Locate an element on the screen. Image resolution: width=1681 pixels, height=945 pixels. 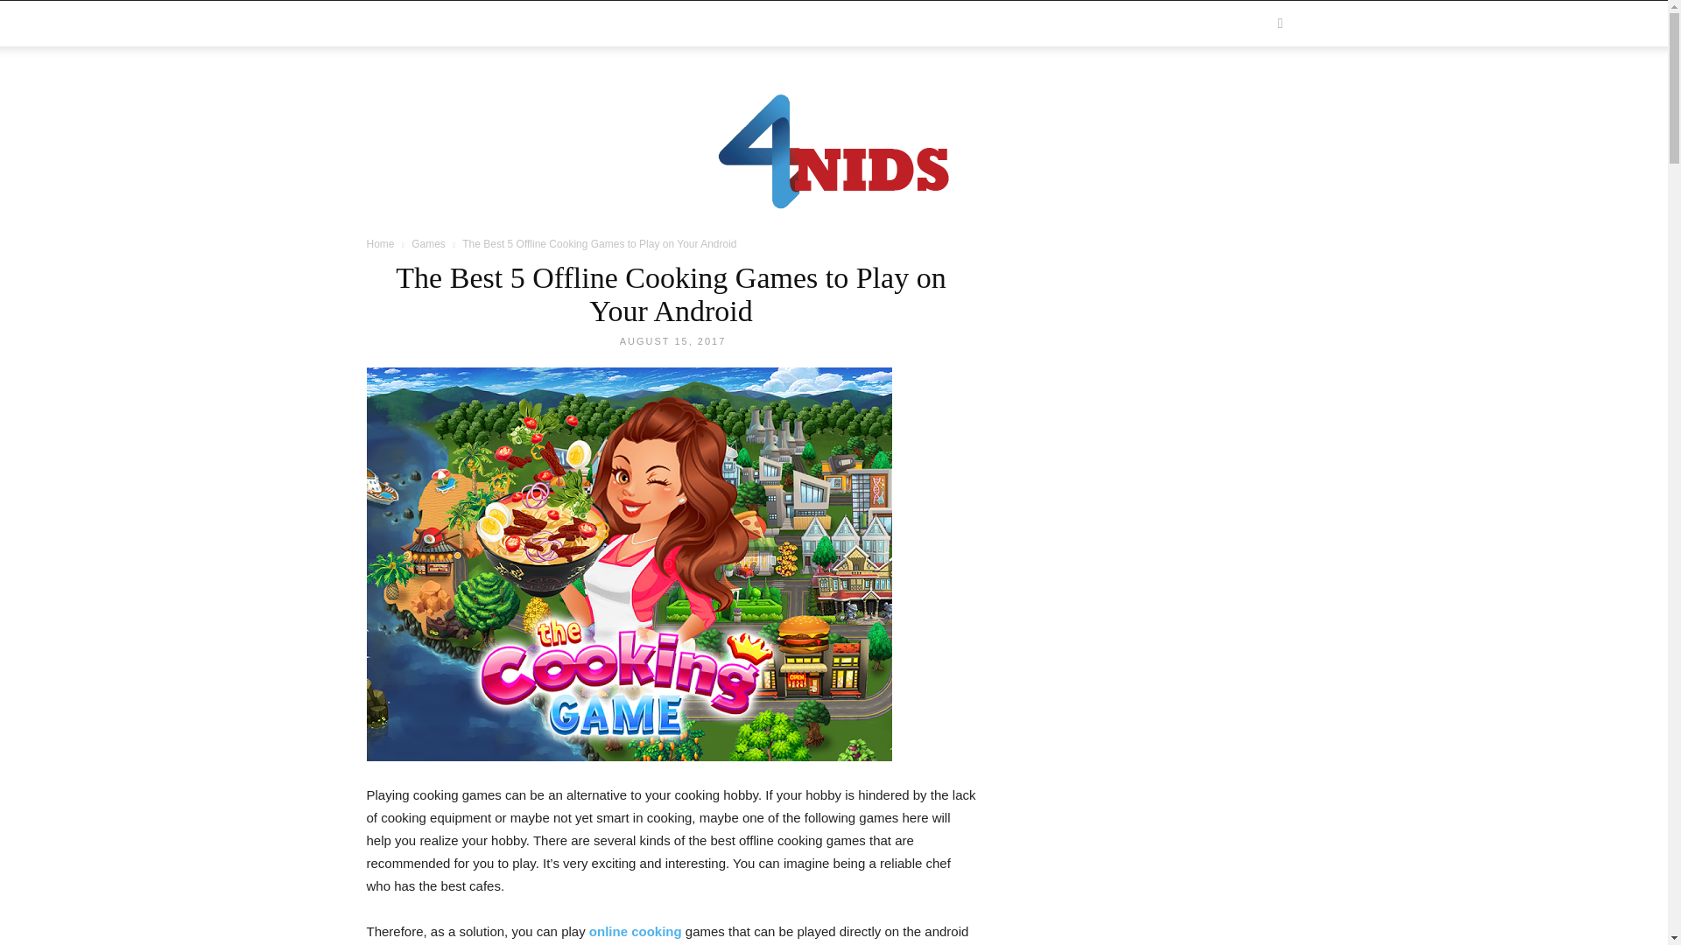
Search is located at coordinates (1250, 96).